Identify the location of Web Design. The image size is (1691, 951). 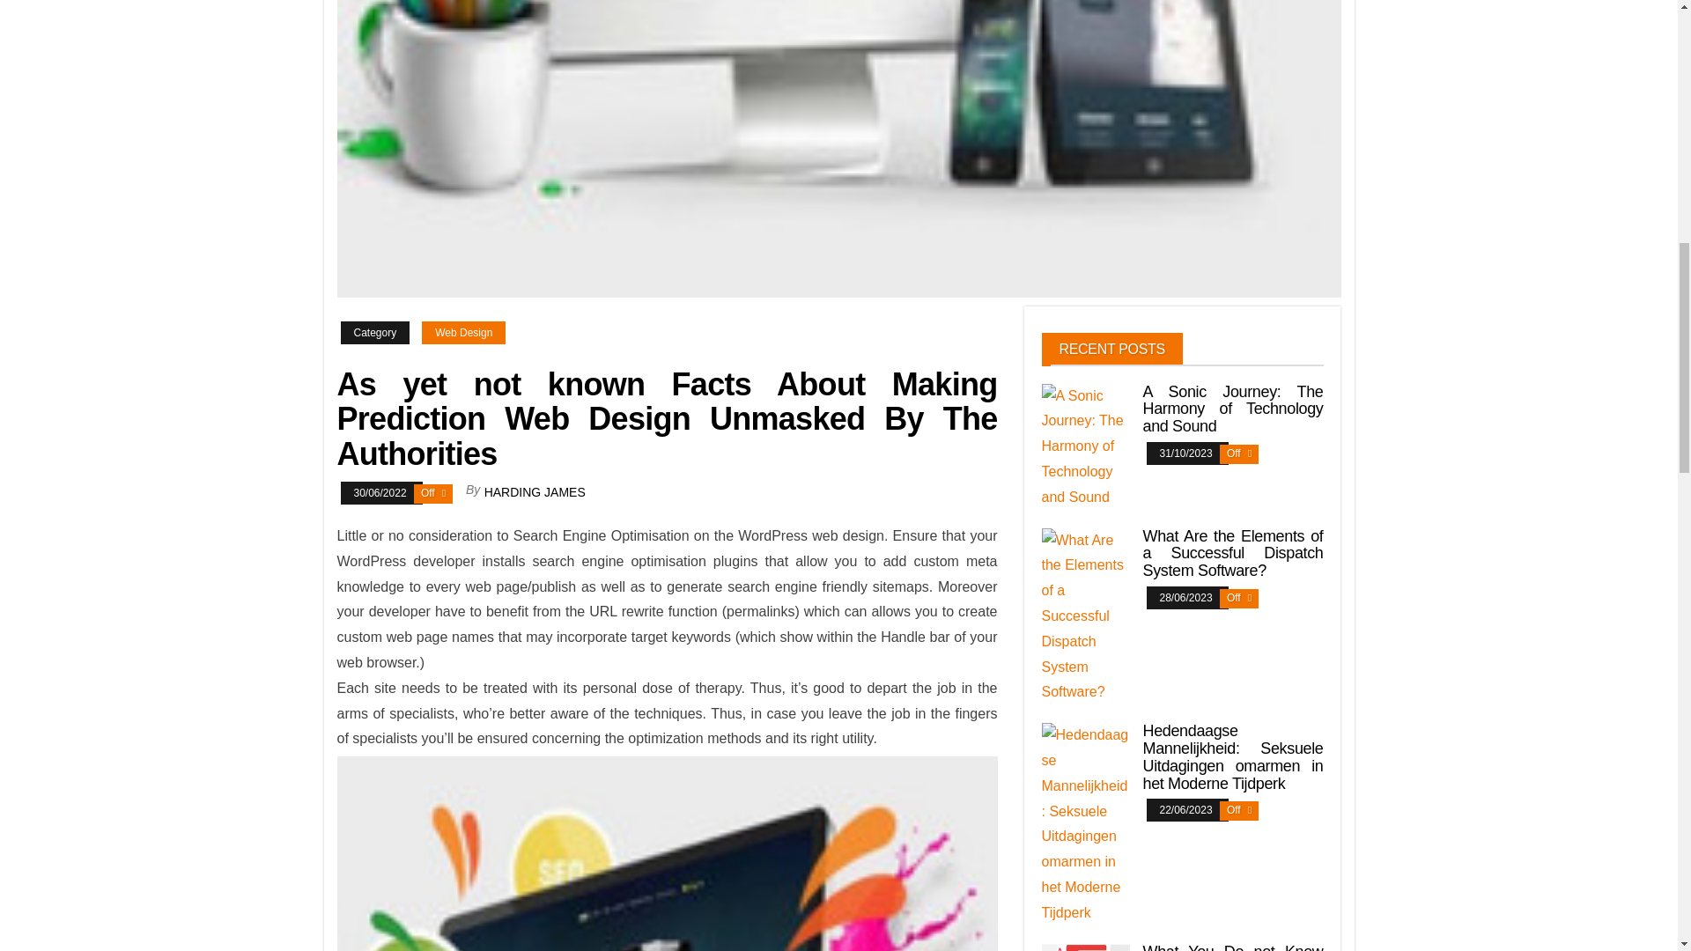
(463, 333).